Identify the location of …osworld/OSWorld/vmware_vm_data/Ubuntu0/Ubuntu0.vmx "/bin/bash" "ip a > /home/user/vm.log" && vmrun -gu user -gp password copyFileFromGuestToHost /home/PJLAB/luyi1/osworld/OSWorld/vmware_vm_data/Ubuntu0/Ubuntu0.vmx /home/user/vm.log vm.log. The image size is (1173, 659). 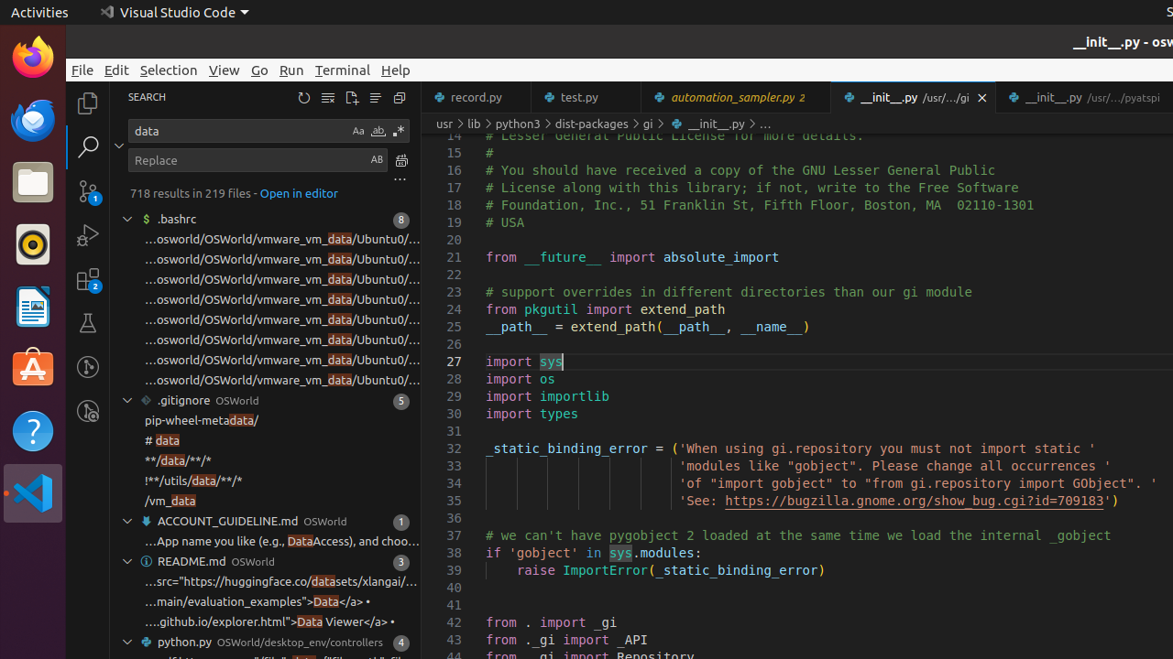
(282, 320).